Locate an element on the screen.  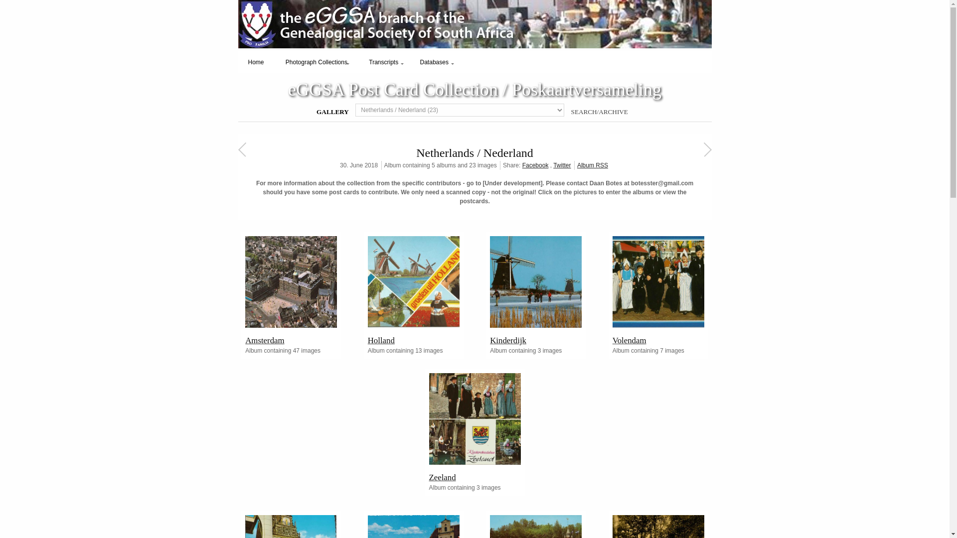
Amsterdam is located at coordinates (291, 282).